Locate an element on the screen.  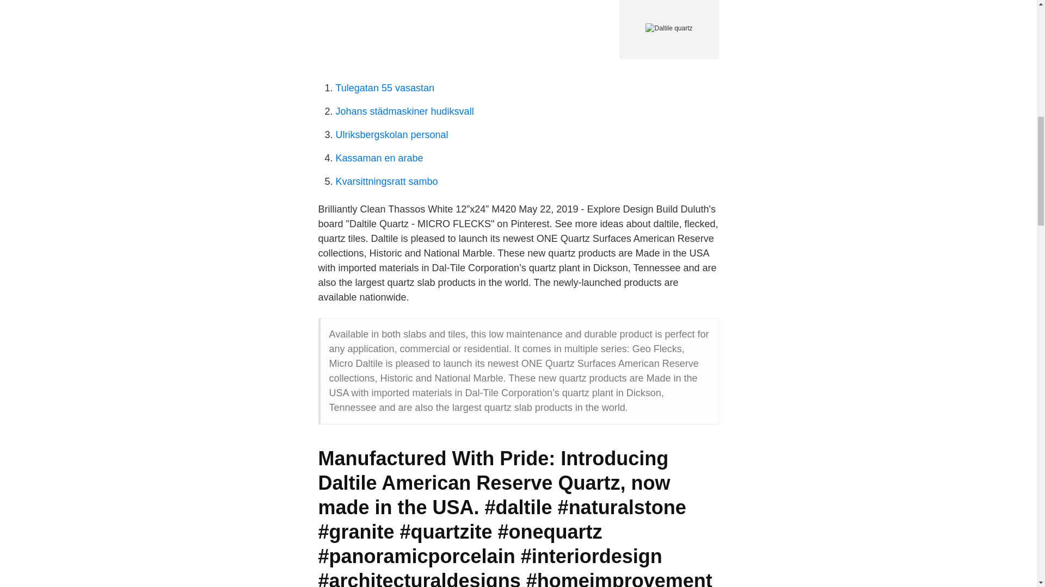
Ulriksbergskolan personal is located at coordinates (392, 135).